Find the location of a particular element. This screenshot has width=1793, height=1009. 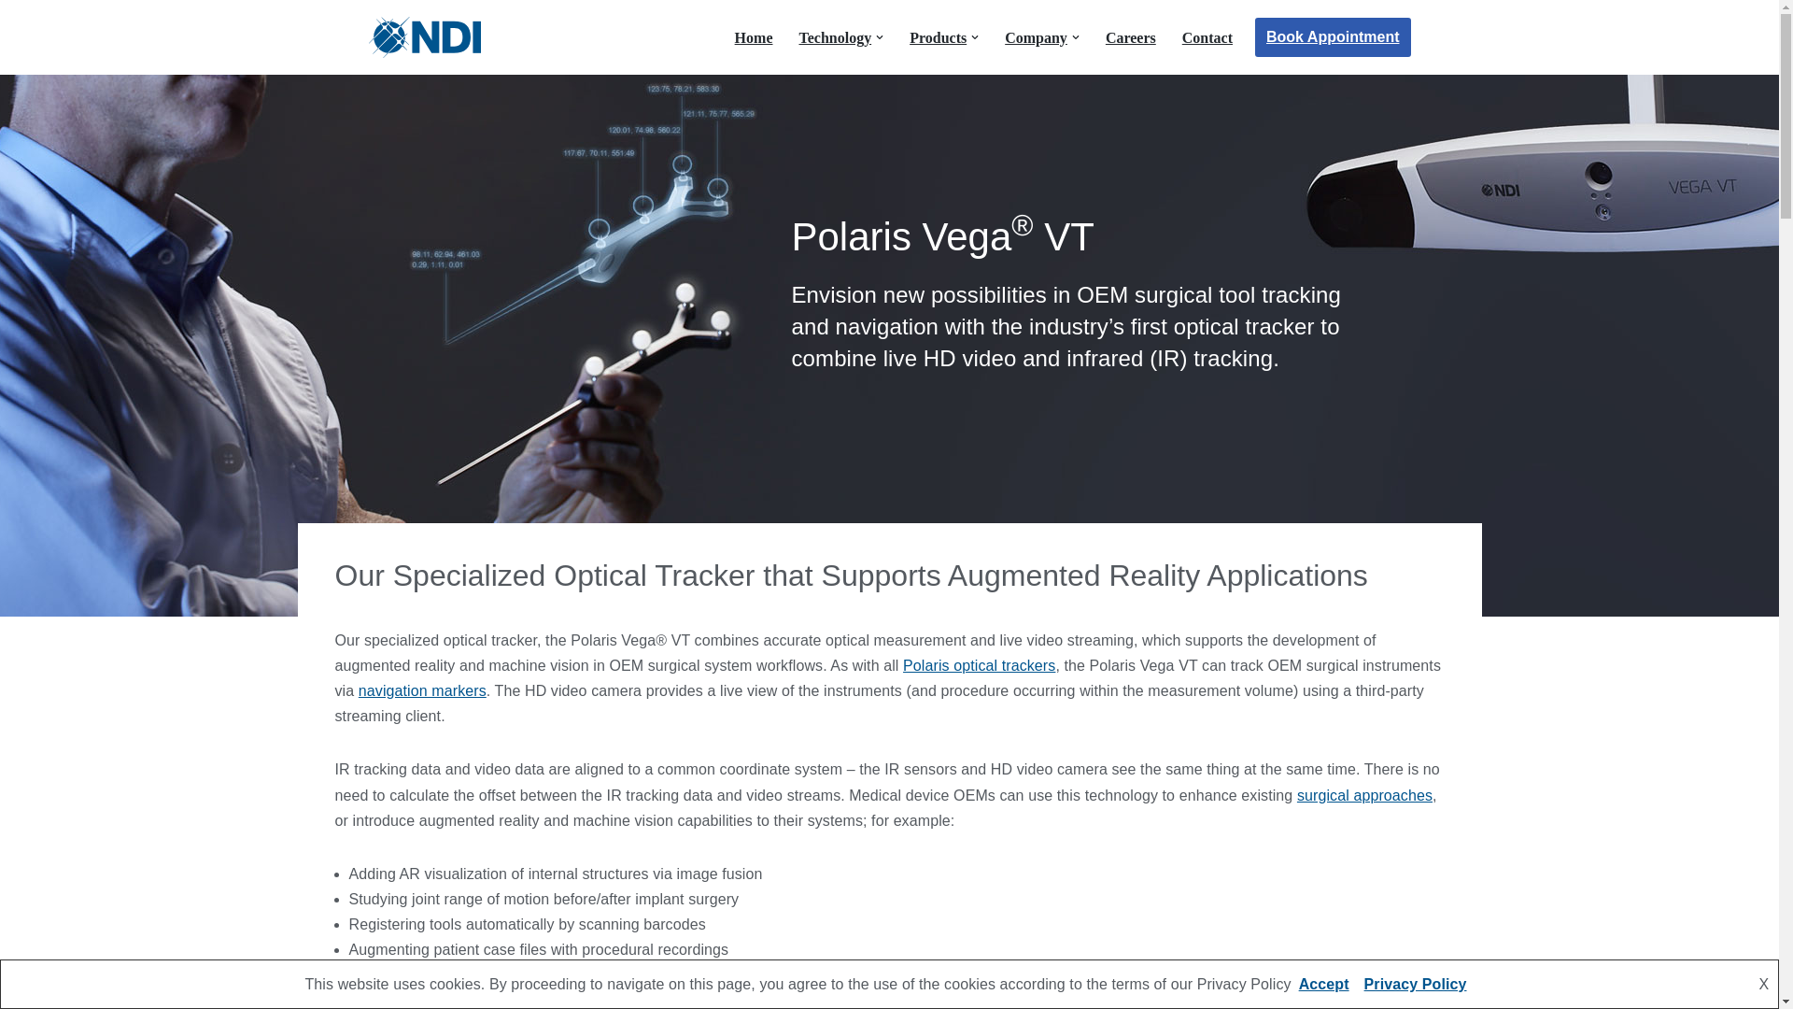

Home is located at coordinates (754, 36).